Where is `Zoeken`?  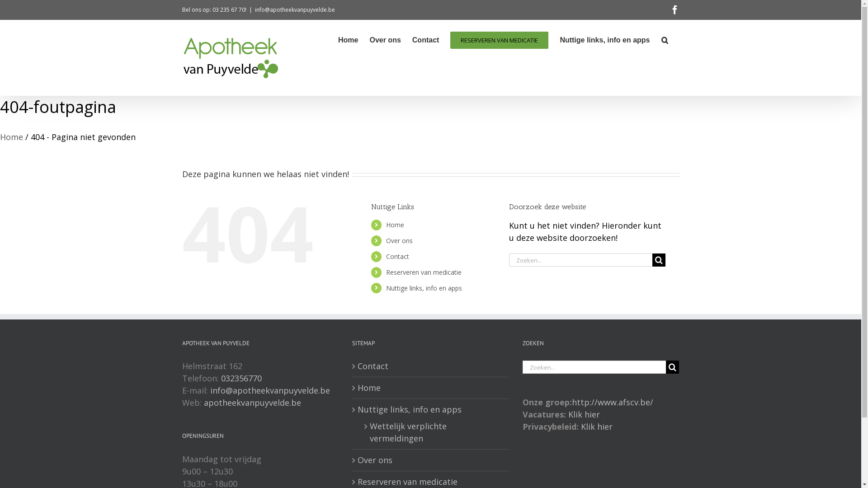
Zoeken is located at coordinates (665, 39).